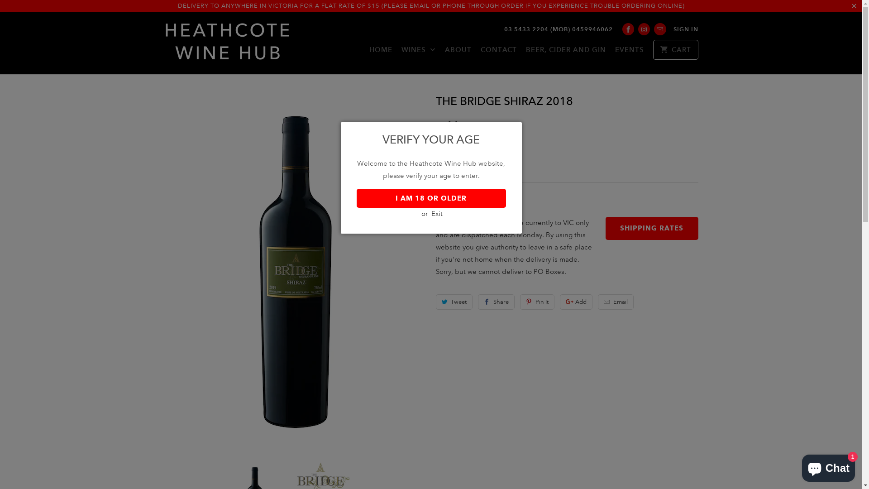  Describe the element at coordinates (652, 228) in the screenshot. I see `SHIPPING RATES` at that location.